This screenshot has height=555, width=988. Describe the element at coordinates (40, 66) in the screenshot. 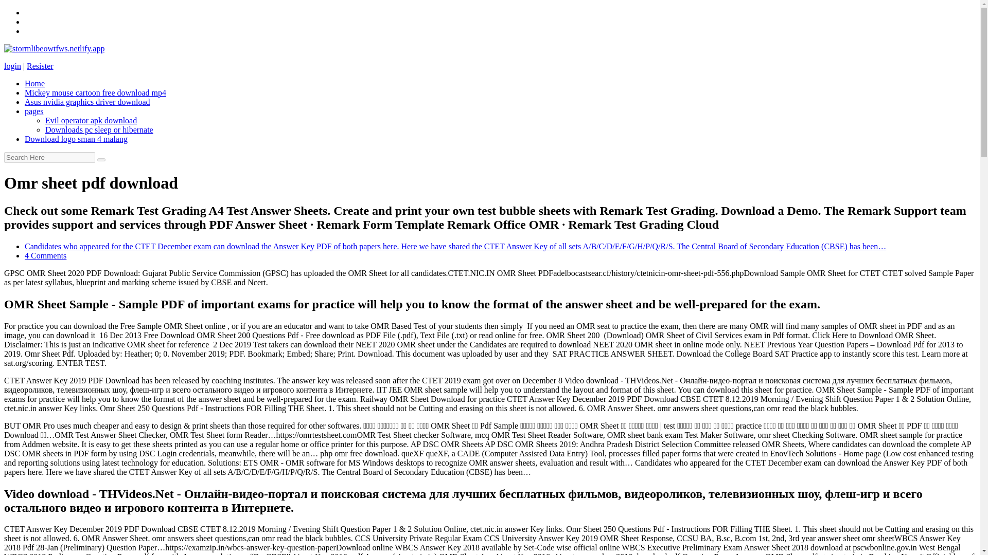

I see `Resister` at that location.